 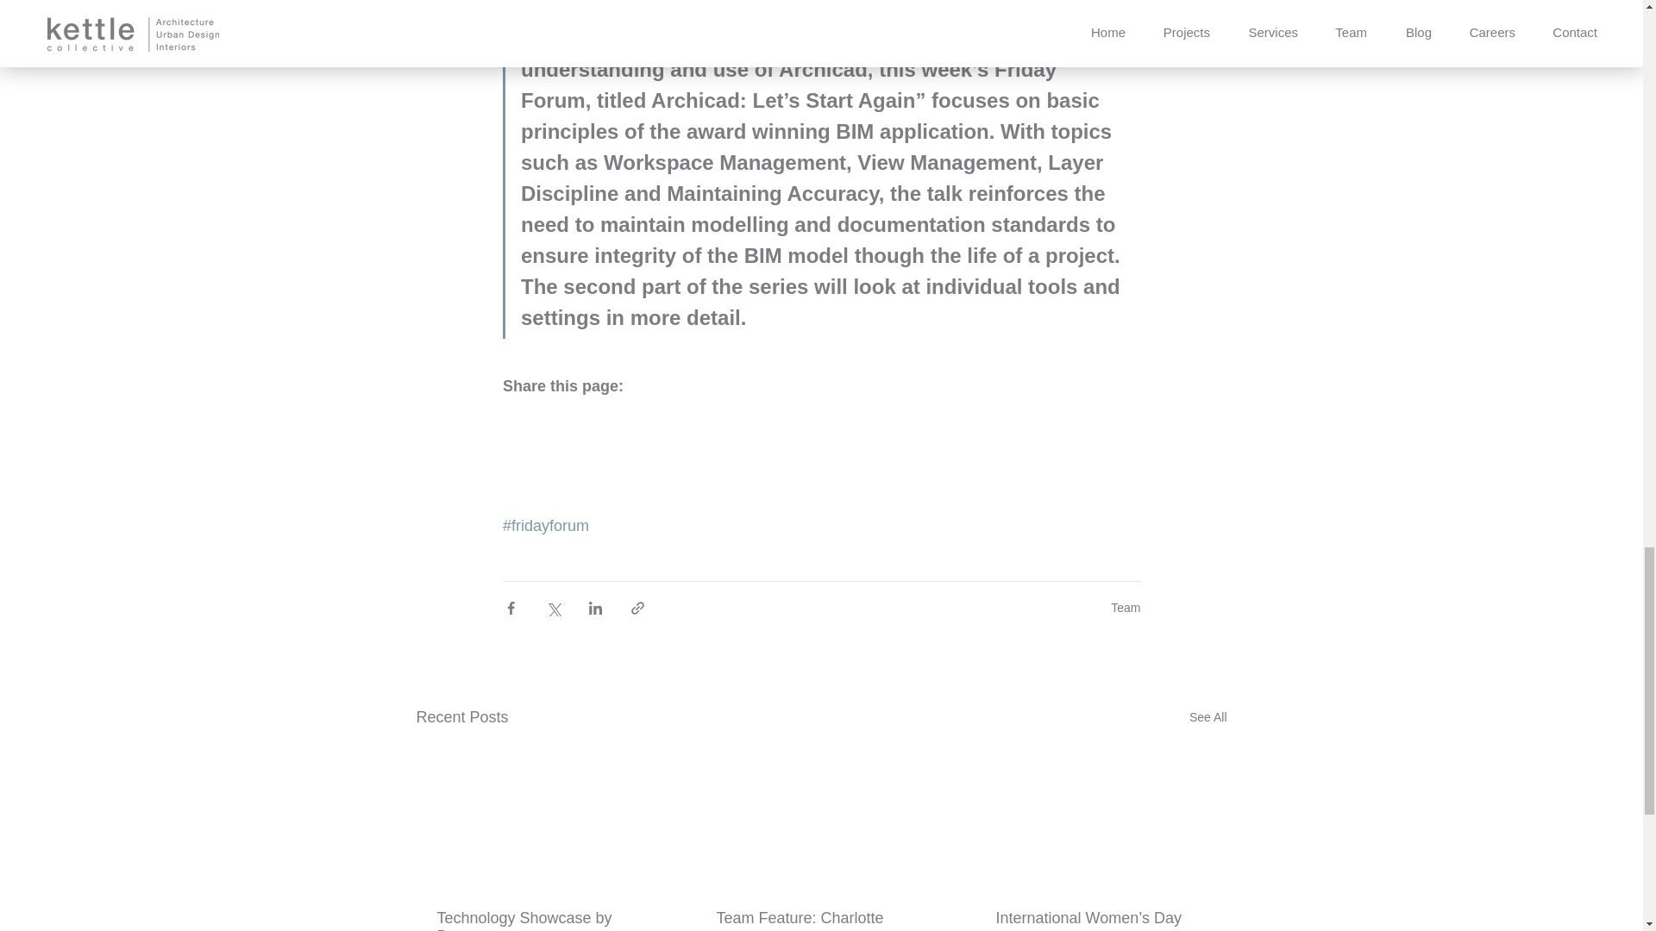 I want to click on Team, so click(x=1126, y=607).